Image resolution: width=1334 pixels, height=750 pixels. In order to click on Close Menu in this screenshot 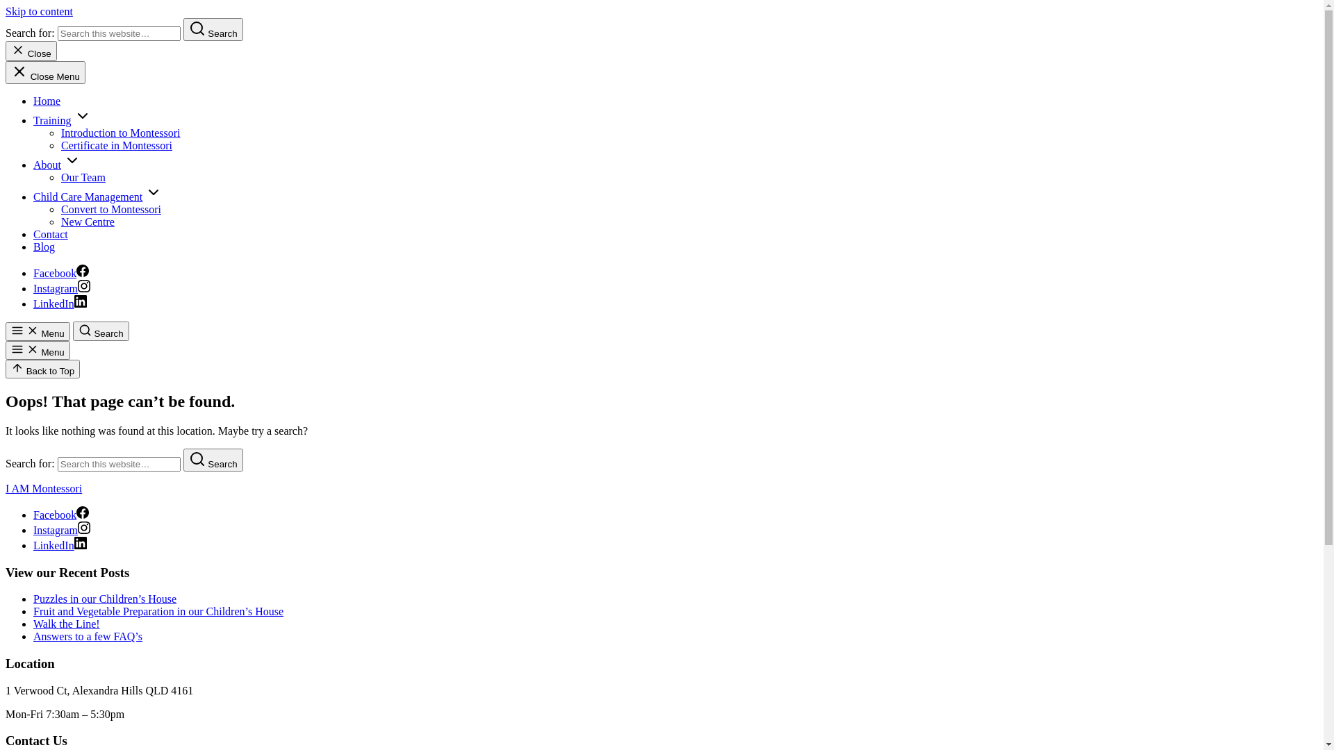, I will do `click(45, 72)`.